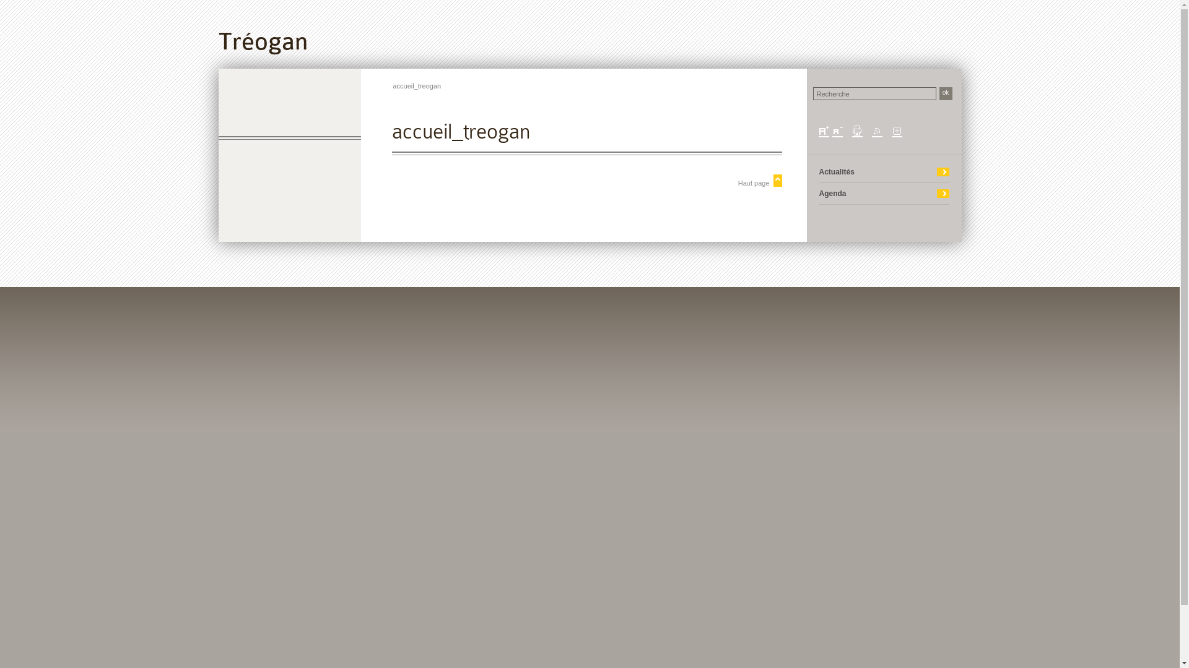 The height and width of the screenshot is (668, 1189). Describe the element at coordinates (832, 194) in the screenshot. I see `Agenda` at that location.